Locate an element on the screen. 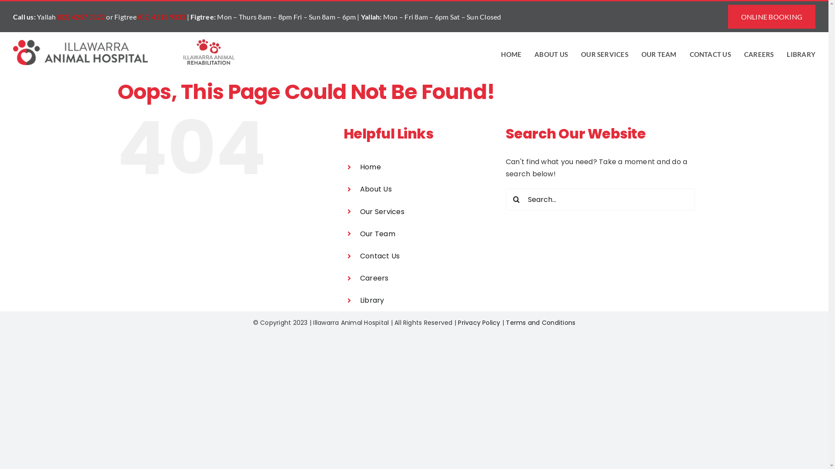 Image resolution: width=835 pixels, height=469 pixels. CAREERS is located at coordinates (759, 55).